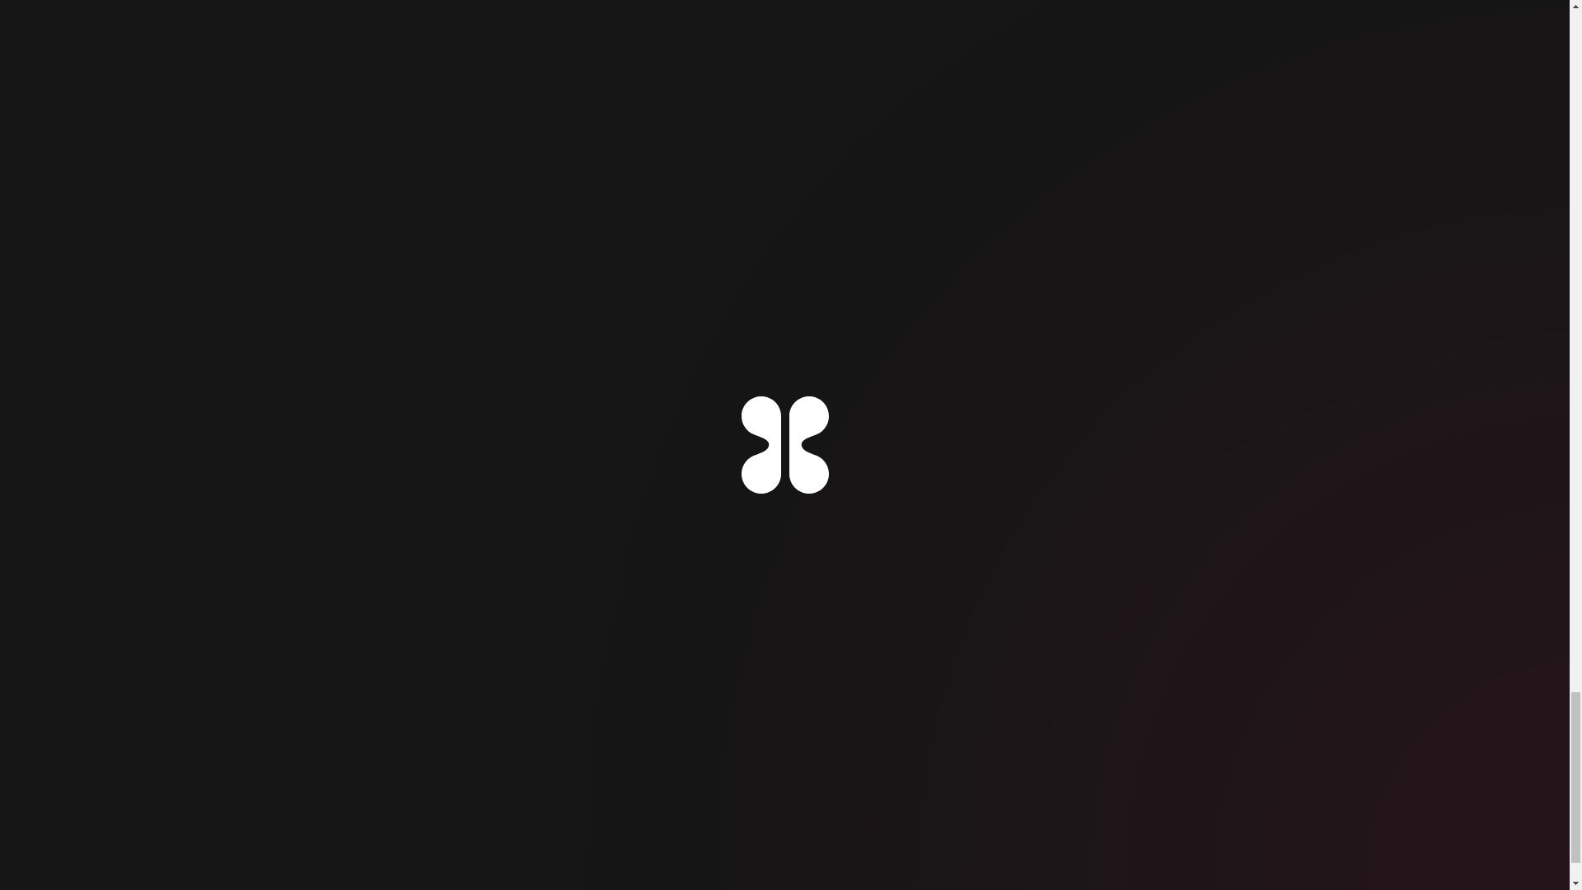 This screenshot has width=1582, height=890. I want to click on WordPress Maintenance, so click(1073, 593).